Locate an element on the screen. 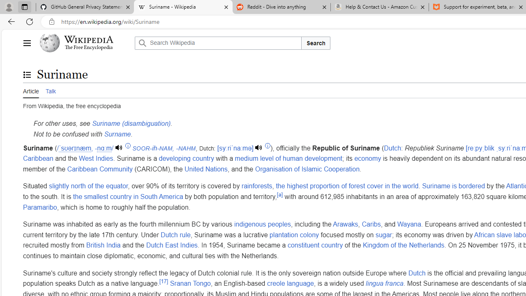  [17] is located at coordinates (164, 281).